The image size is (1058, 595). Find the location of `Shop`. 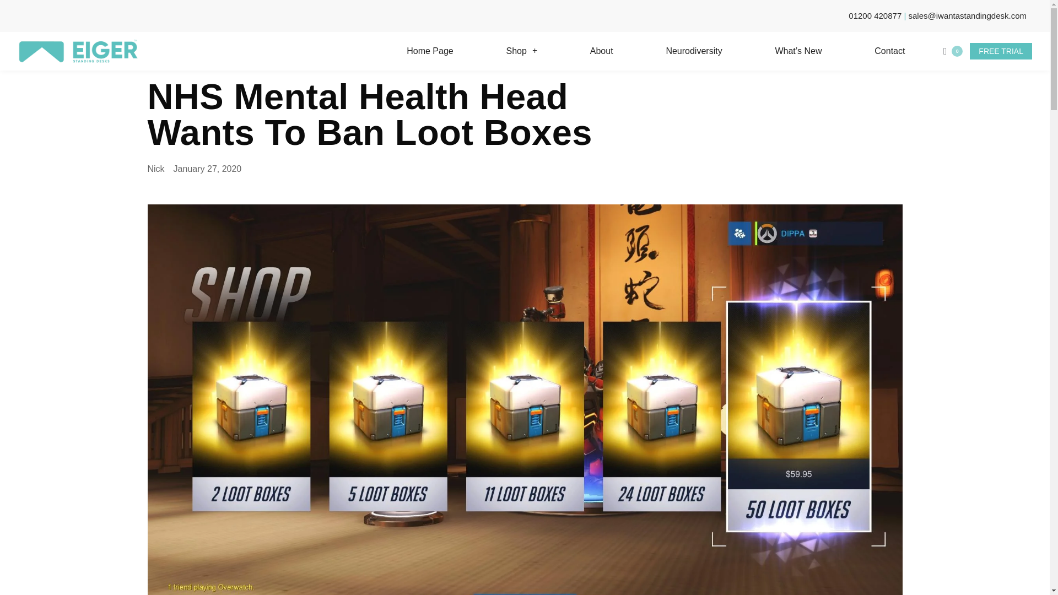

Shop is located at coordinates (522, 51).